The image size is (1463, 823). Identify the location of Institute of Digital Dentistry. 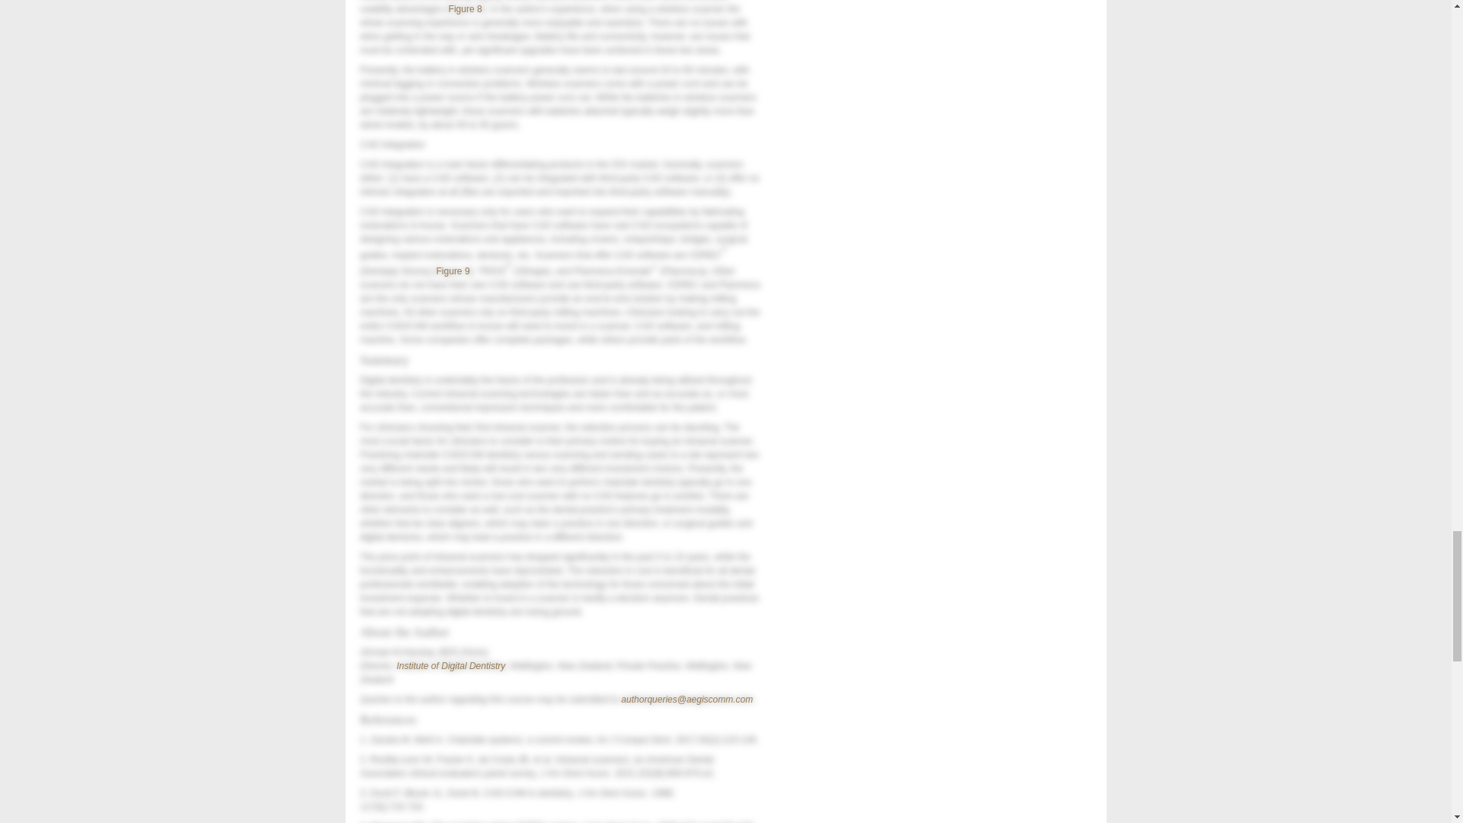
(450, 666).